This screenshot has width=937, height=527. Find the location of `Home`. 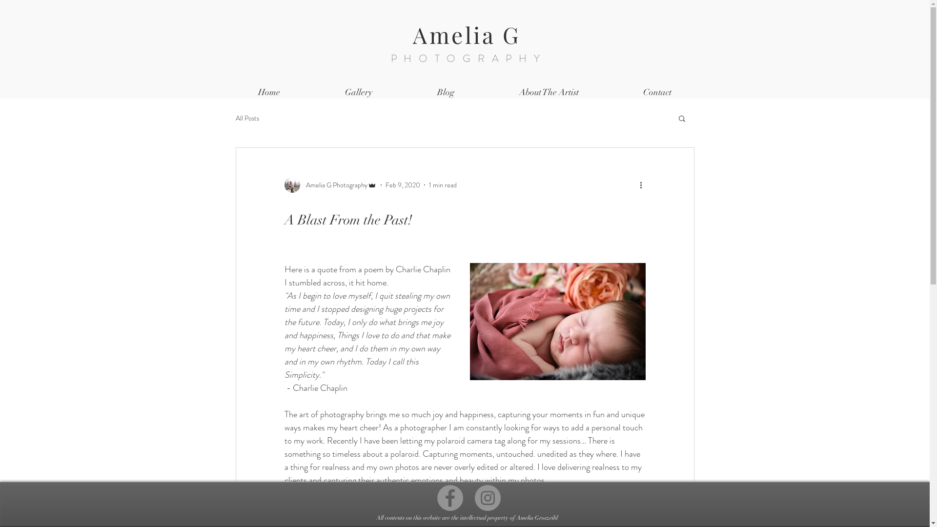

Home is located at coordinates (269, 93).